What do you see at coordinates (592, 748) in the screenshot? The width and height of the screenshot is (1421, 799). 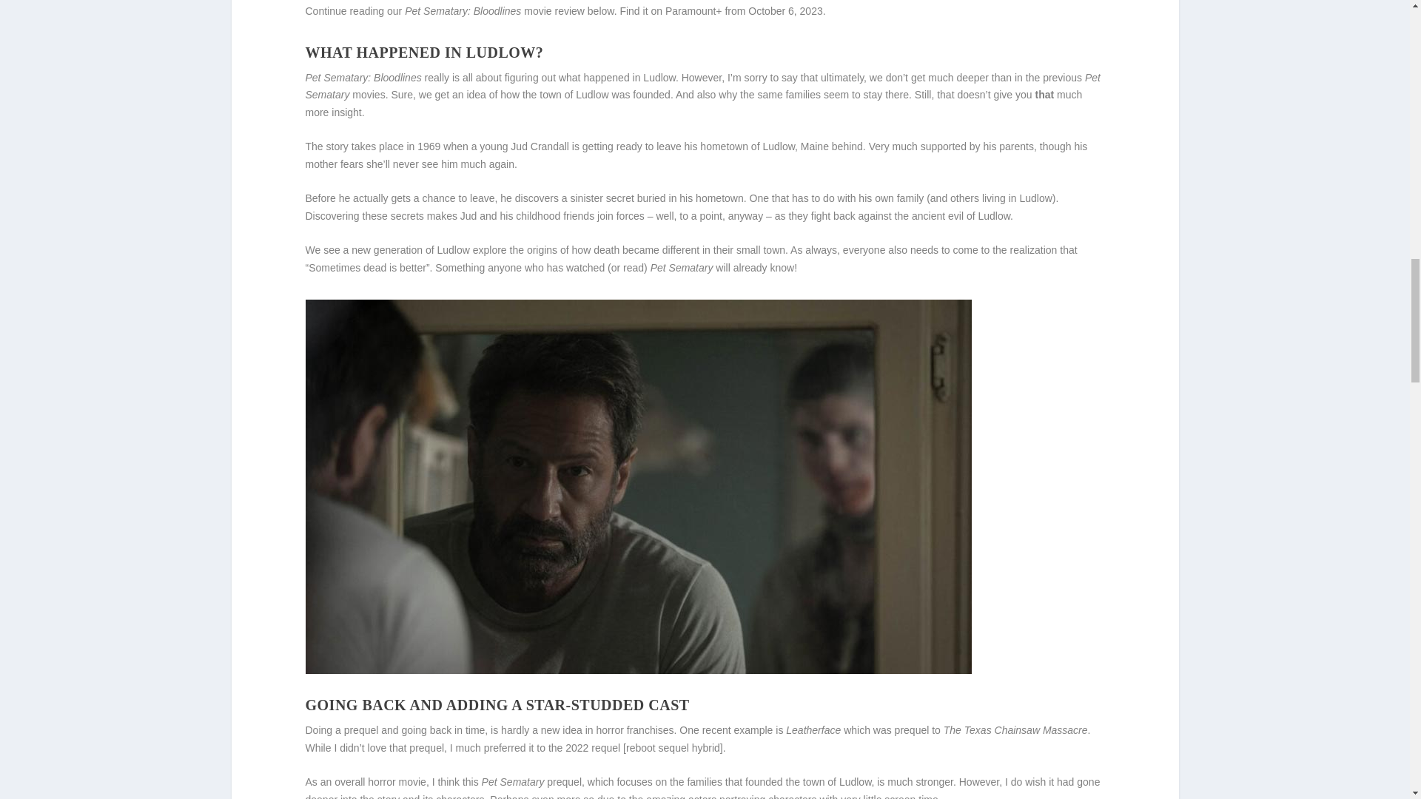 I see `2022 requel` at bounding box center [592, 748].